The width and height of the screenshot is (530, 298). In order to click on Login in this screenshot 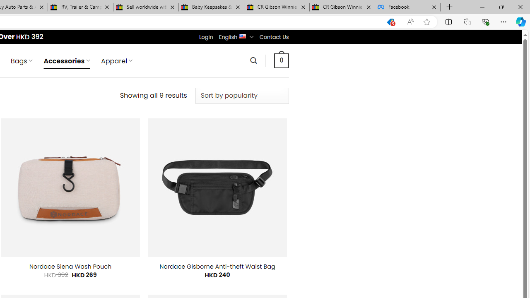, I will do `click(206, 37)`.